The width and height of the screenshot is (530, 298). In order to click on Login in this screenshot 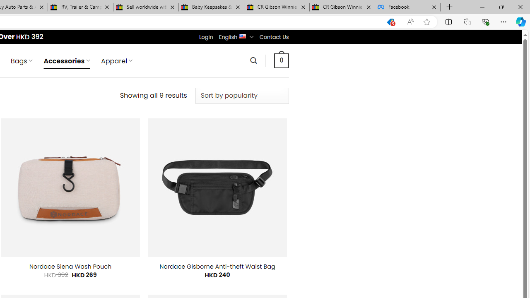, I will do `click(206, 37)`.